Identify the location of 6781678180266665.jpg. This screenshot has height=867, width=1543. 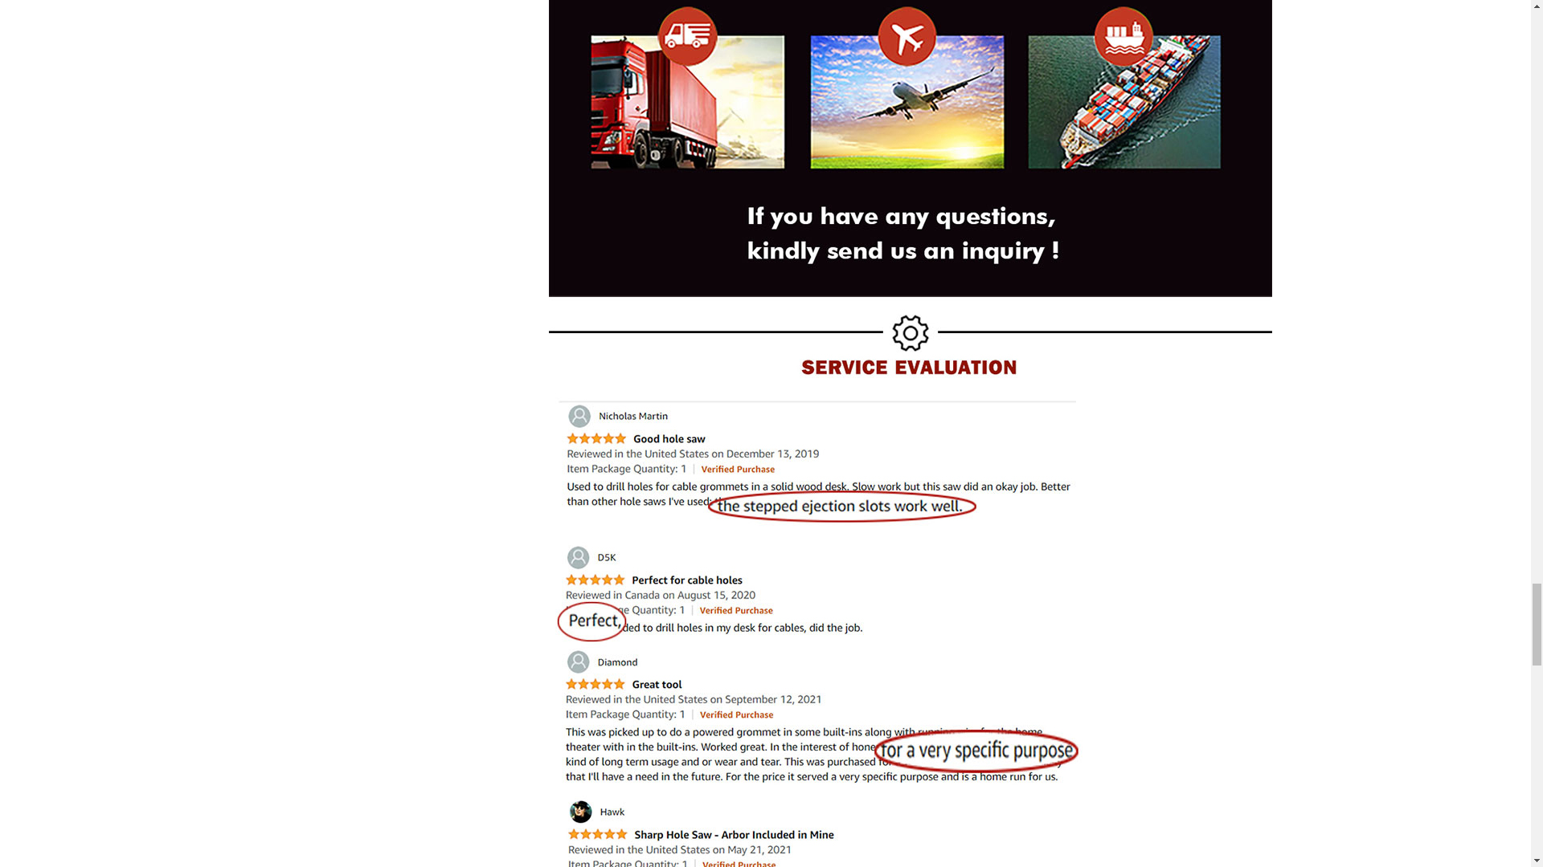
(910, 827).